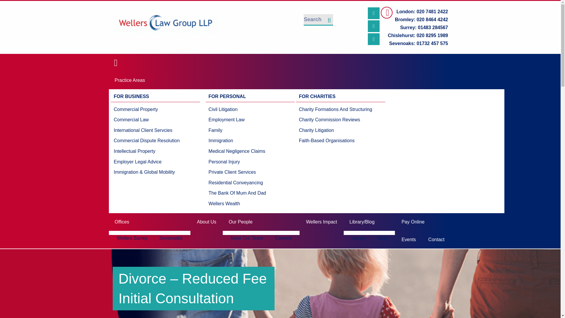 The image size is (565, 318). What do you see at coordinates (335, 141) in the screenshot?
I see `Faith-Based Organisations` at bounding box center [335, 141].